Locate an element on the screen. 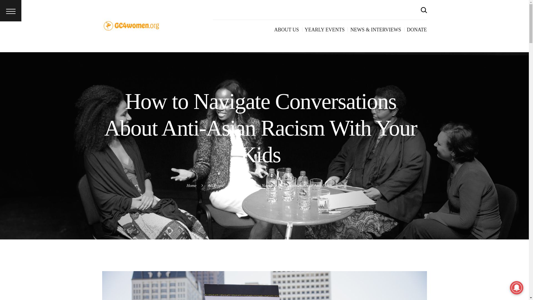  ABOUT US is located at coordinates (286, 30).